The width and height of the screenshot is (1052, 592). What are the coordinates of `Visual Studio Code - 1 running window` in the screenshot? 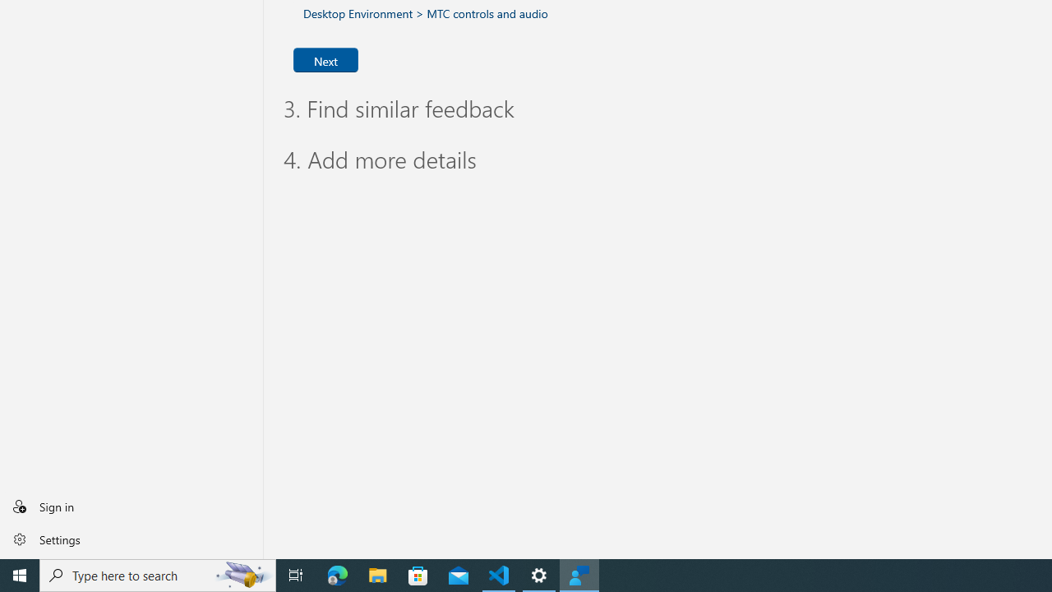 It's located at (499, 576).